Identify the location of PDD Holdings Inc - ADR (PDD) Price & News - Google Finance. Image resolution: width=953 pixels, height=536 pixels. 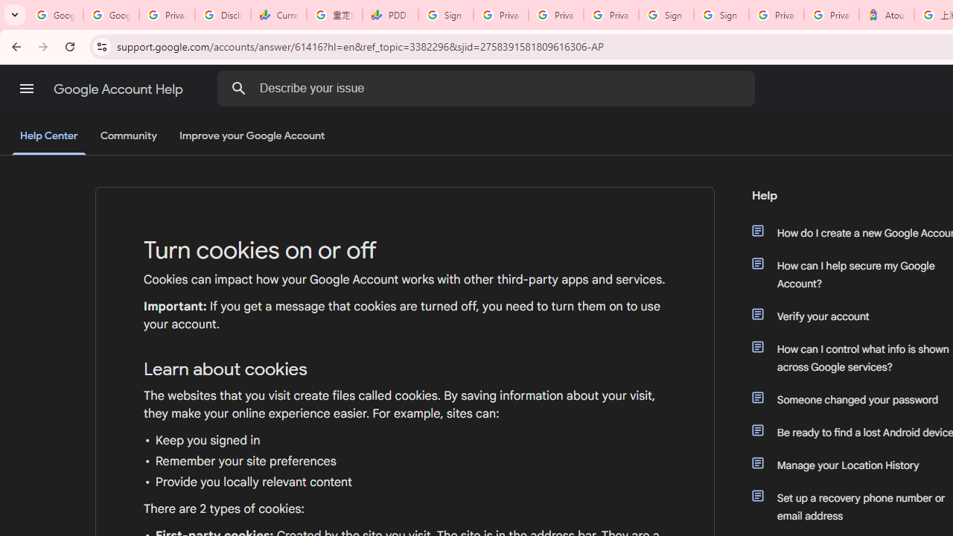
(390, 15).